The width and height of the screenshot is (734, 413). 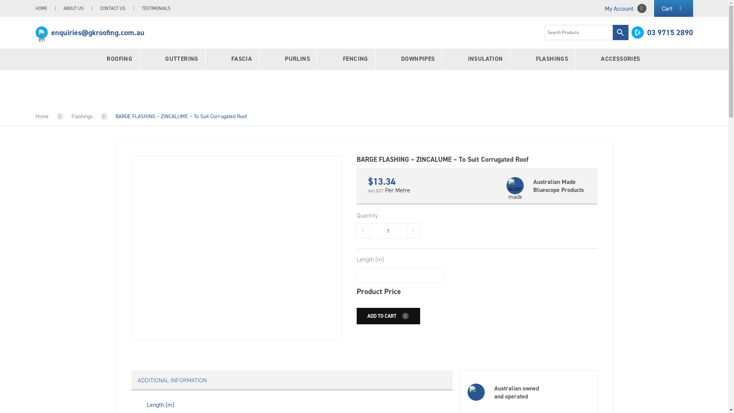 What do you see at coordinates (288, 59) in the screenshot?
I see `PURLINS` at bounding box center [288, 59].